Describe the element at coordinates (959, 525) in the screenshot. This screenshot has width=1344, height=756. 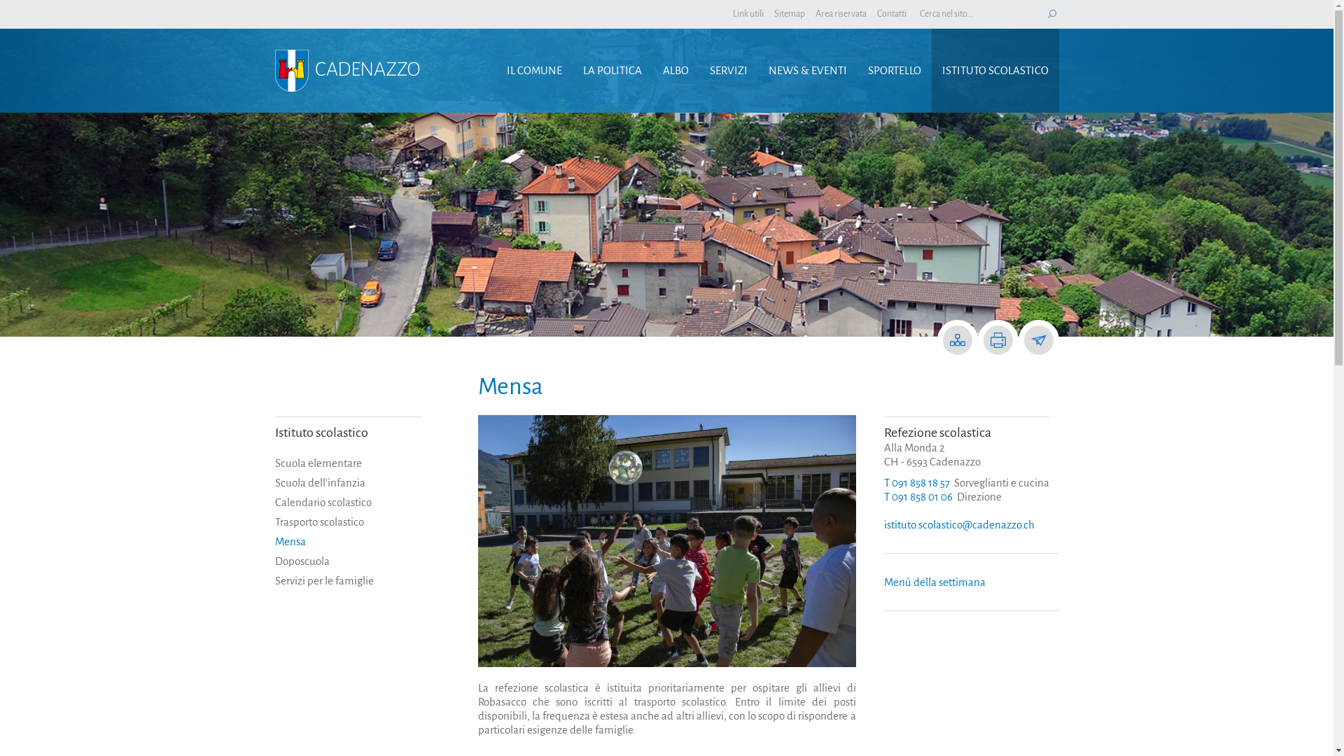
I see `istituto.scolastico@cadenazzo.ch` at that location.